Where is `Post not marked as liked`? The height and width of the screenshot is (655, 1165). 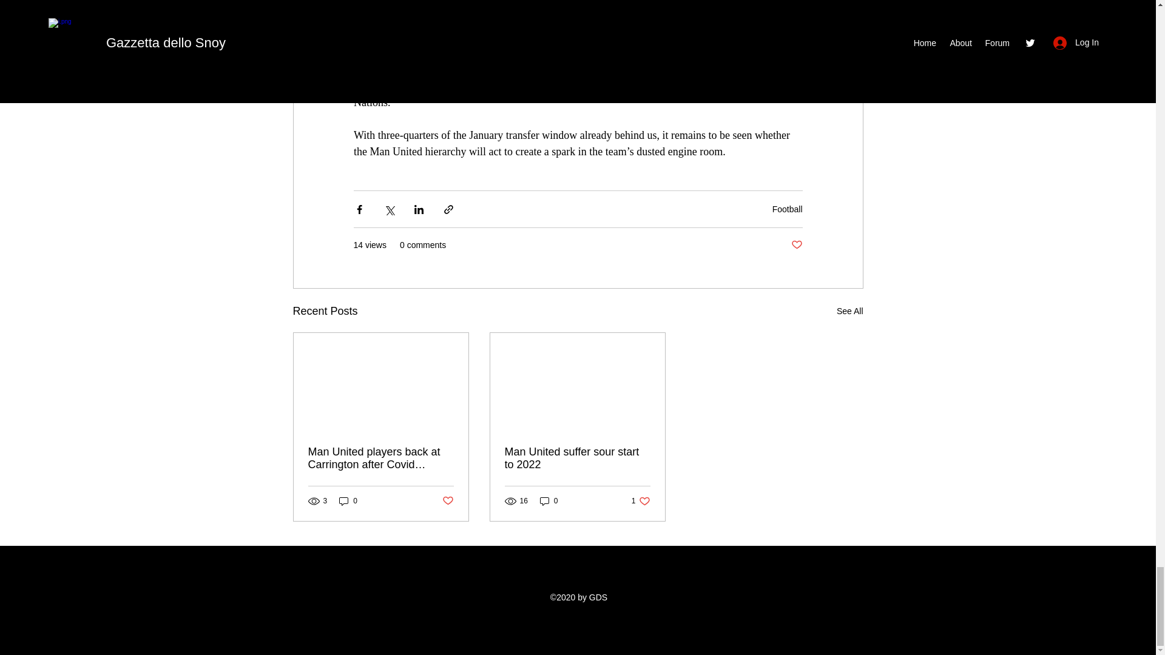 Post not marked as liked is located at coordinates (796, 245).